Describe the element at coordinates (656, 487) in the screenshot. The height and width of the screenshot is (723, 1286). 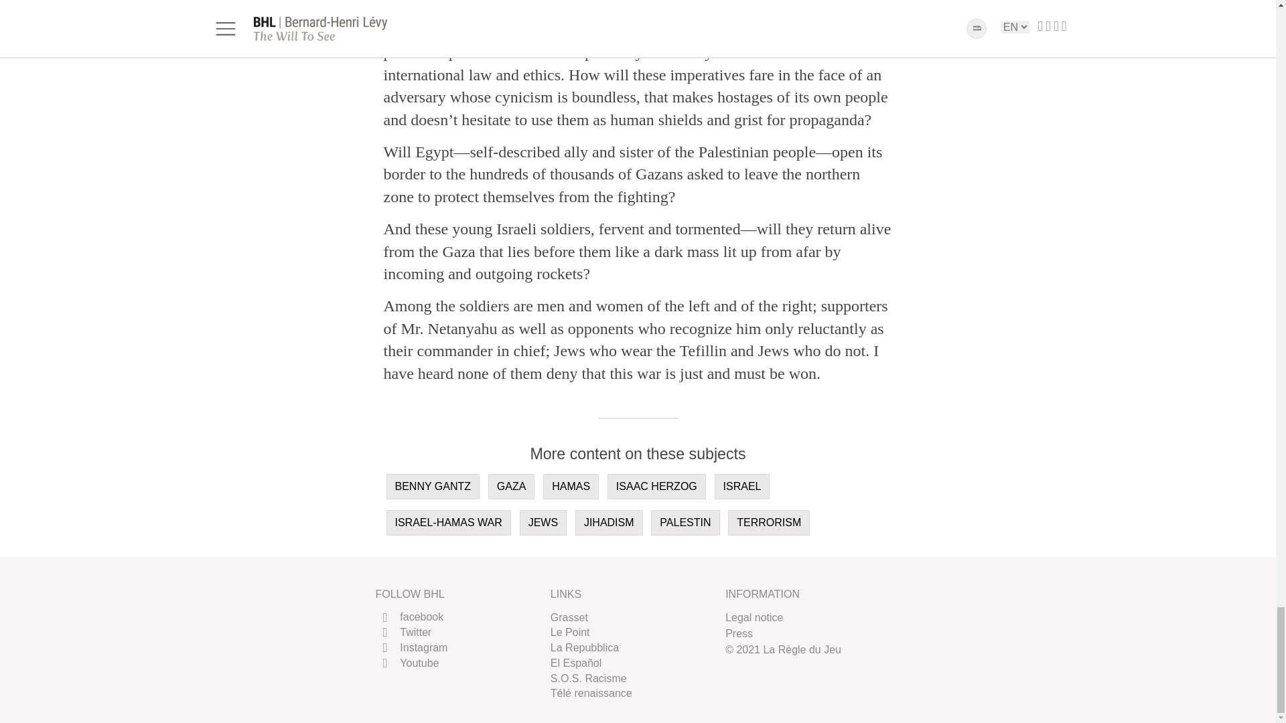
I see `ISAAC HERZOG` at that location.